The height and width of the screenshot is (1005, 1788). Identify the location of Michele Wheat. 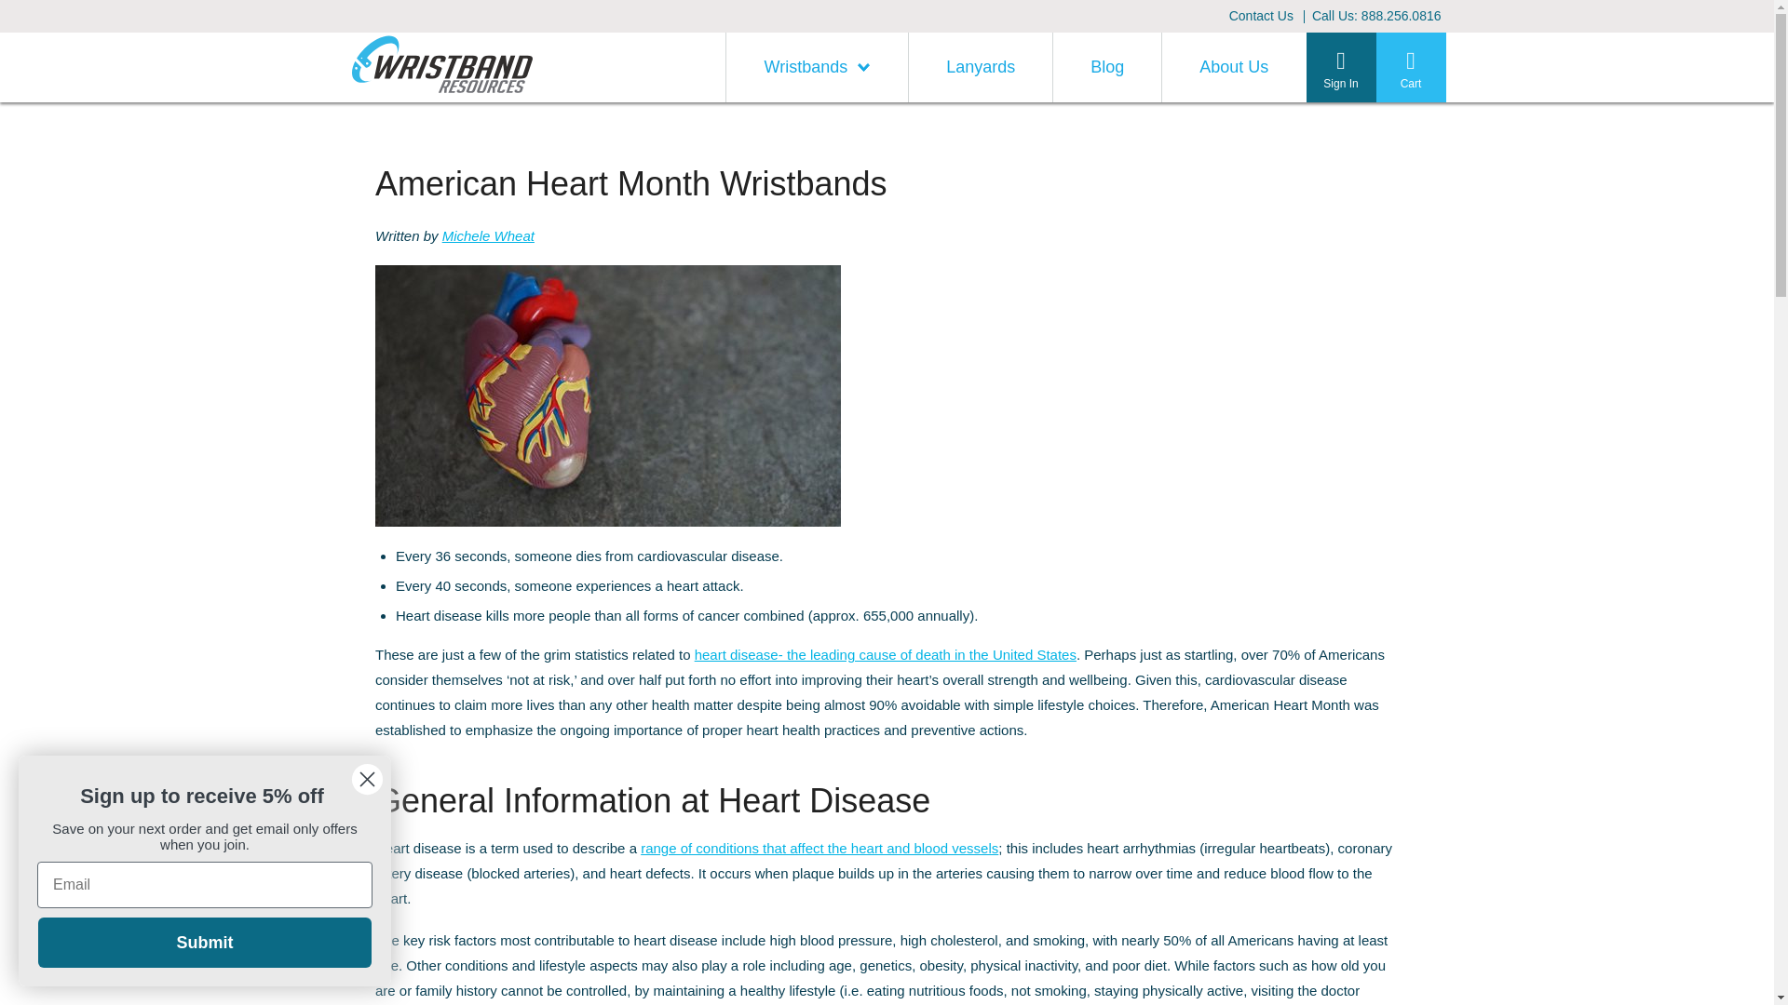
(488, 236).